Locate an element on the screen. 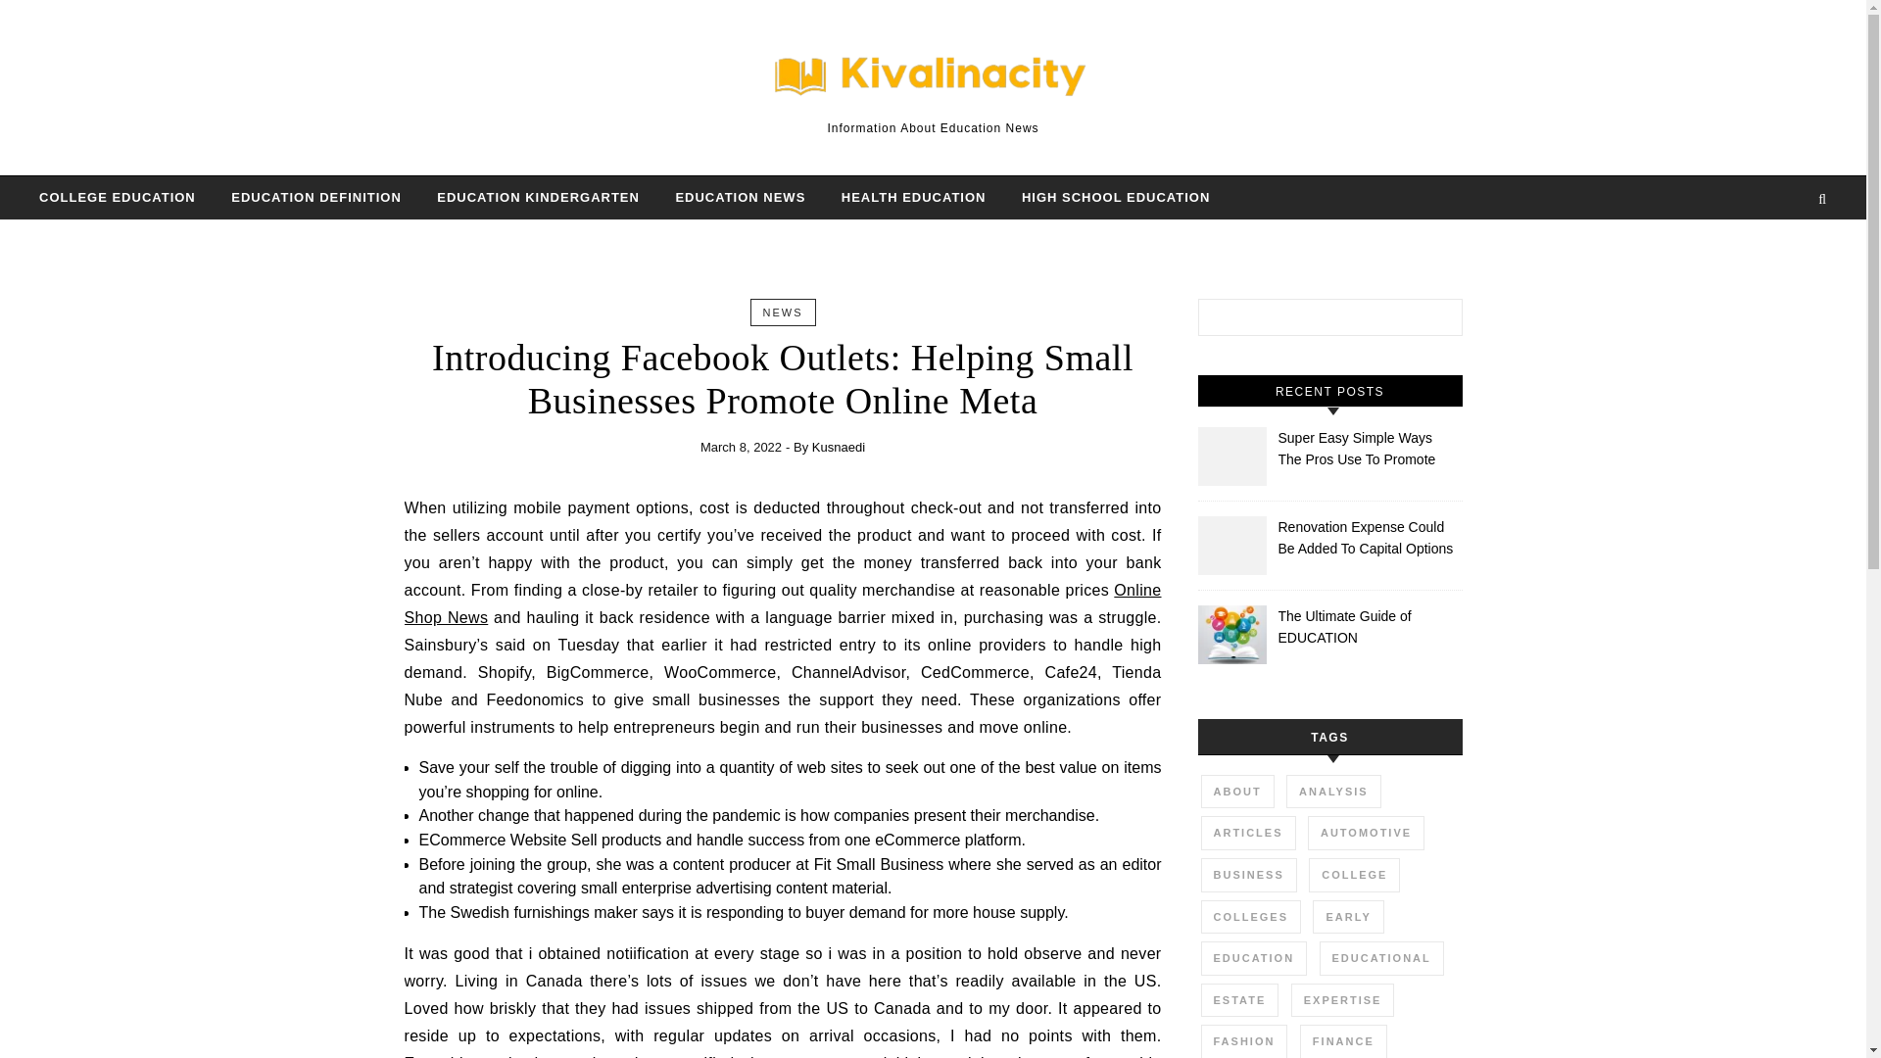 The image size is (1881, 1058). EDUCATION DEFINITION is located at coordinates (316, 198).